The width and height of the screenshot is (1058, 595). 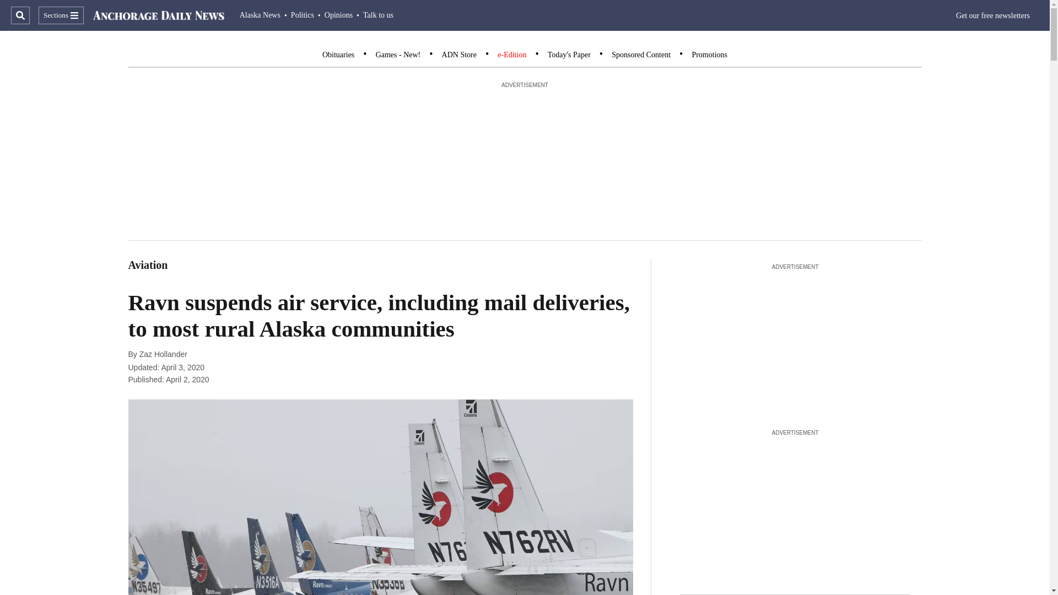 I want to click on Get our free newsletters, so click(x=993, y=15).